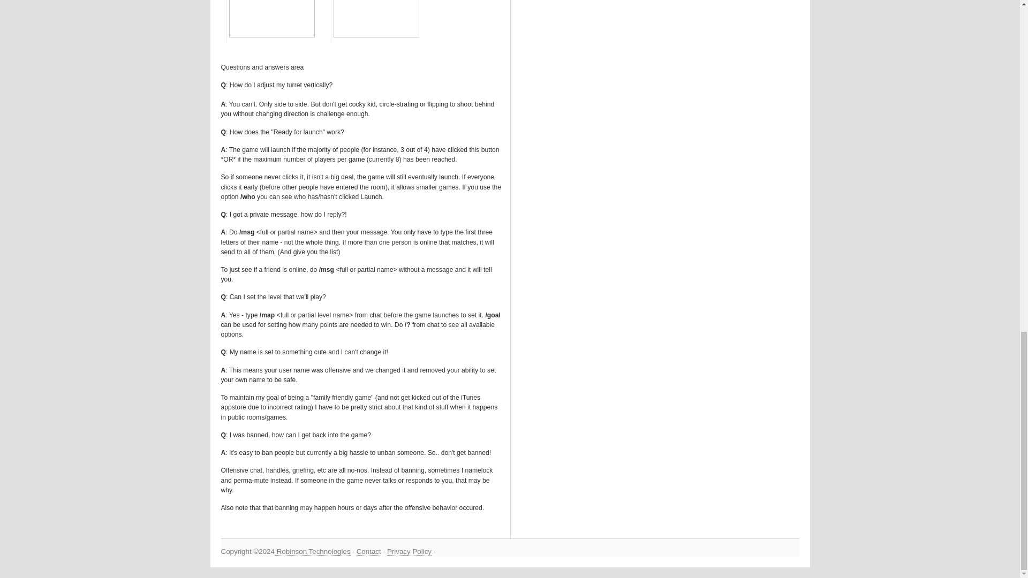 The height and width of the screenshot is (578, 1028). What do you see at coordinates (409, 551) in the screenshot?
I see `Privacy Policy` at bounding box center [409, 551].